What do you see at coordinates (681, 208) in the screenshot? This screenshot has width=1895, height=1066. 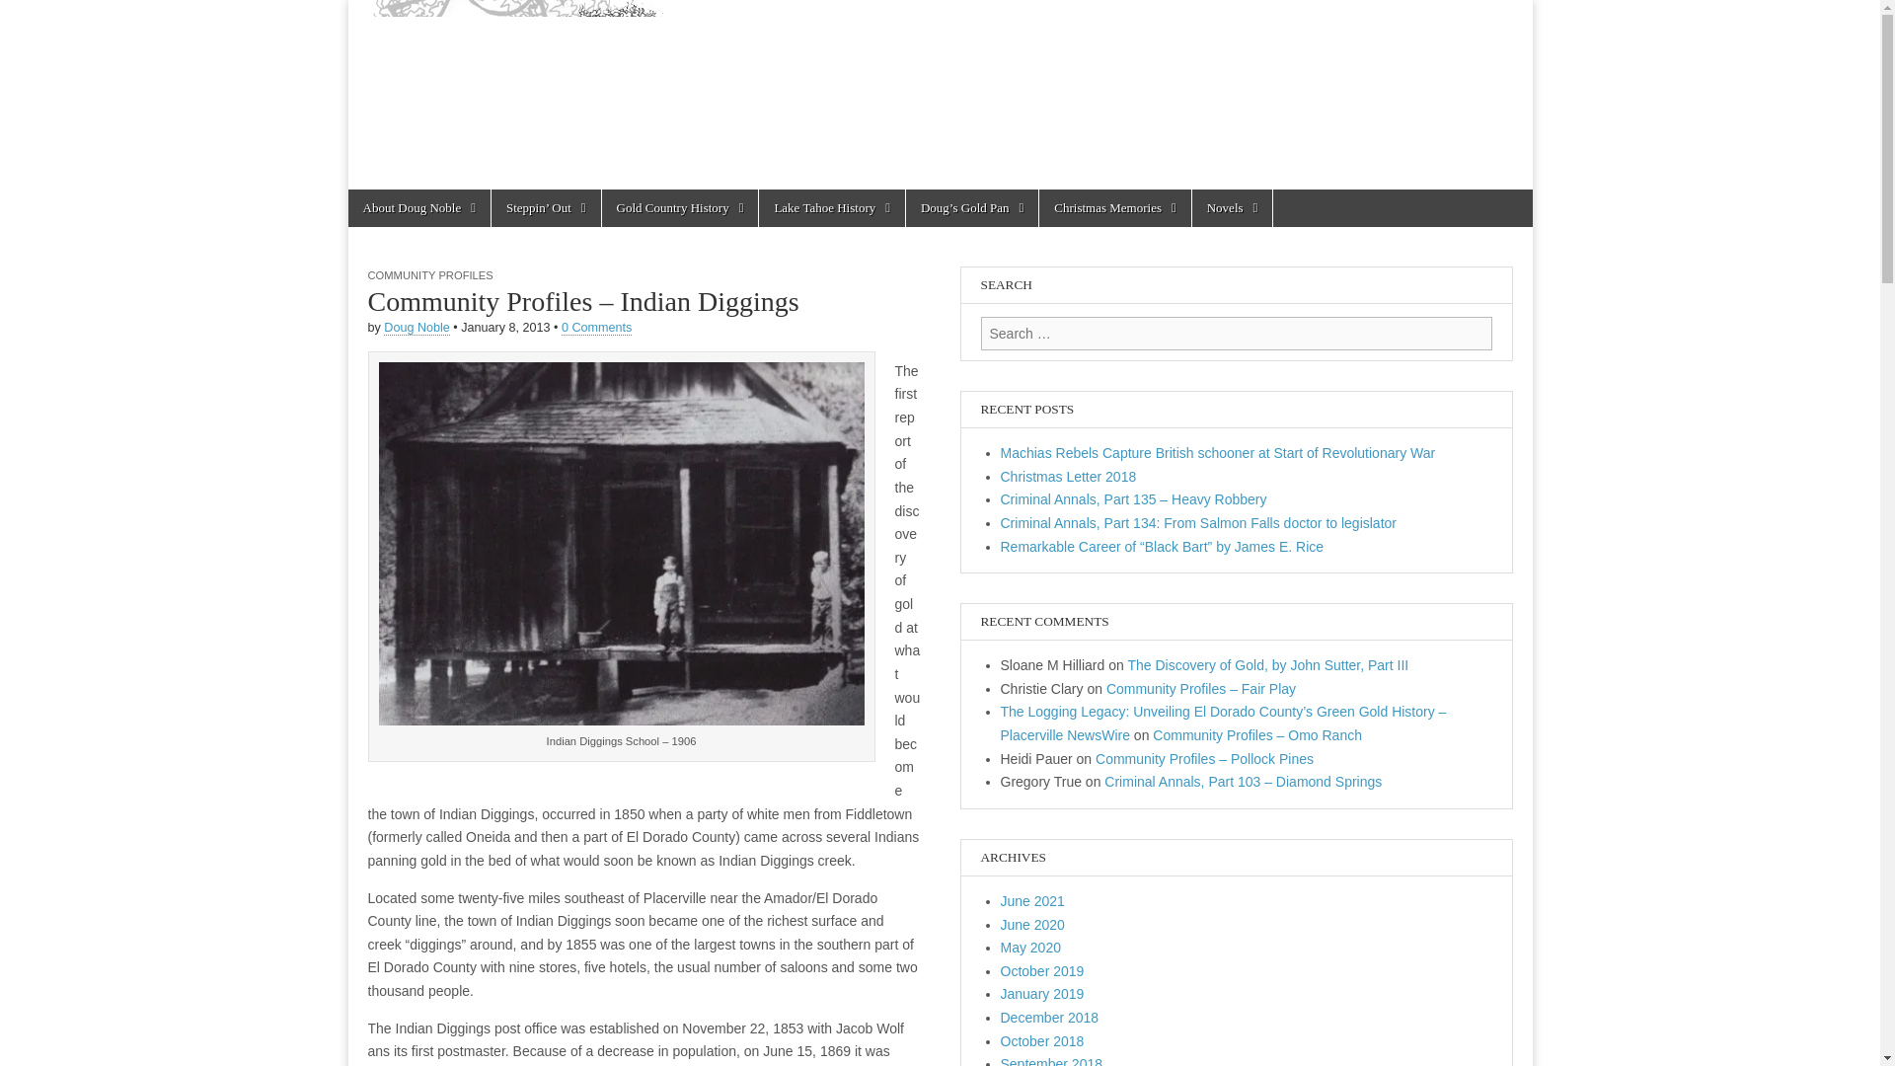 I see `Gold Country History` at bounding box center [681, 208].